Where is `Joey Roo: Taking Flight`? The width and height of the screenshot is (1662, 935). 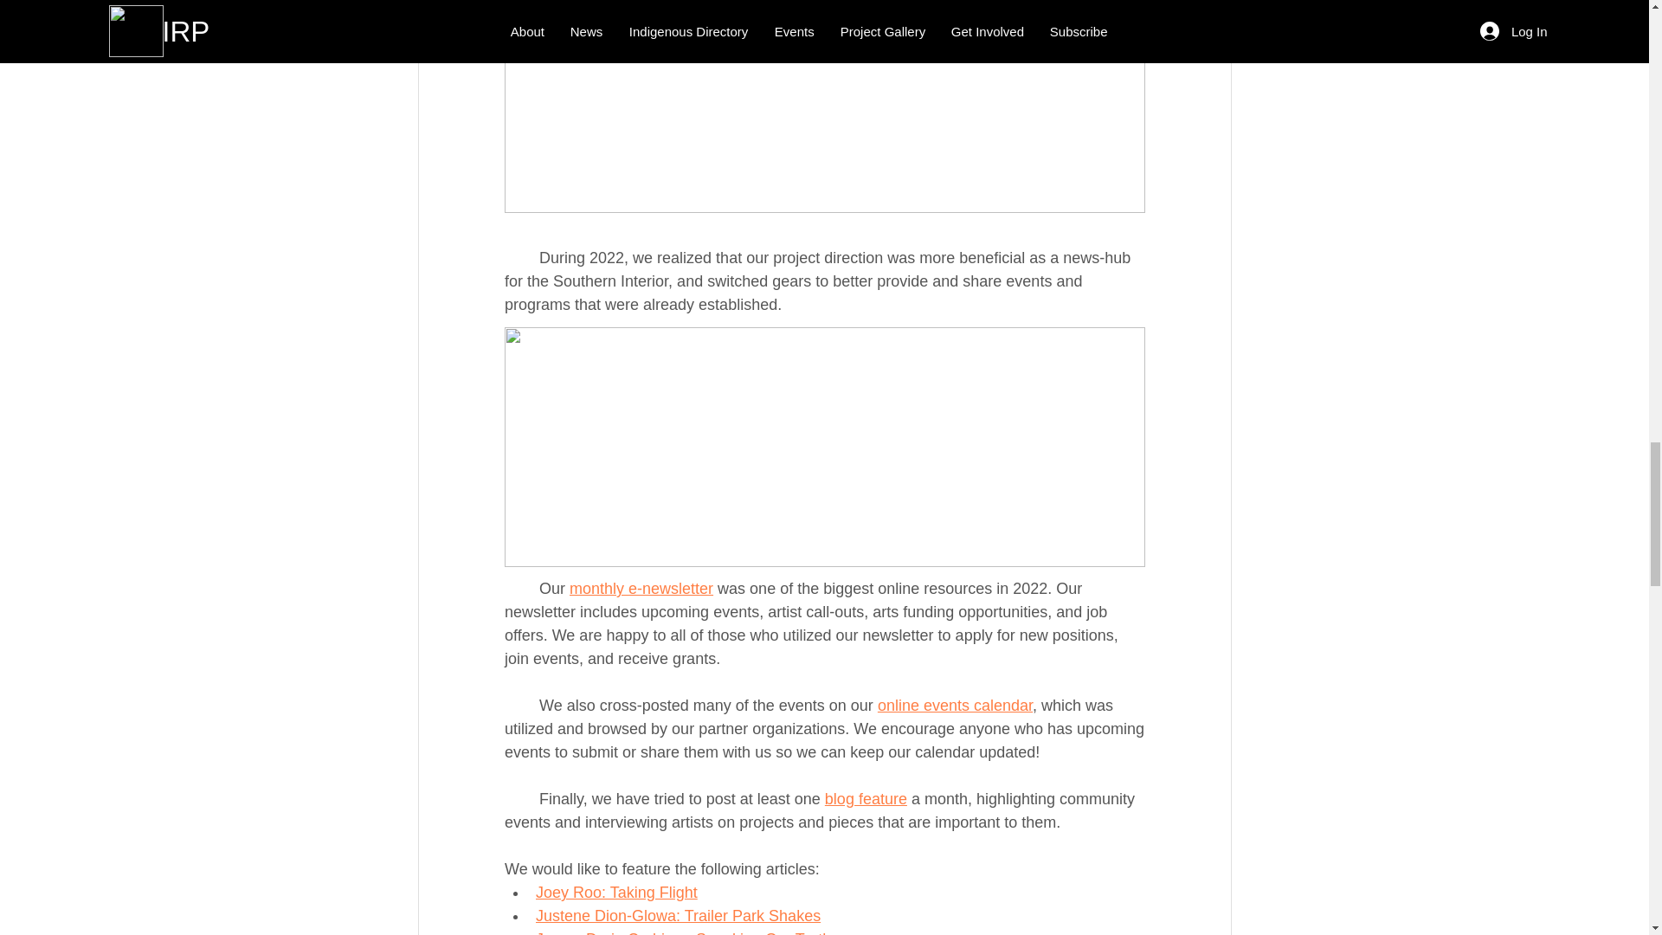 Joey Roo: Taking Flight is located at coordinates (615, 892).